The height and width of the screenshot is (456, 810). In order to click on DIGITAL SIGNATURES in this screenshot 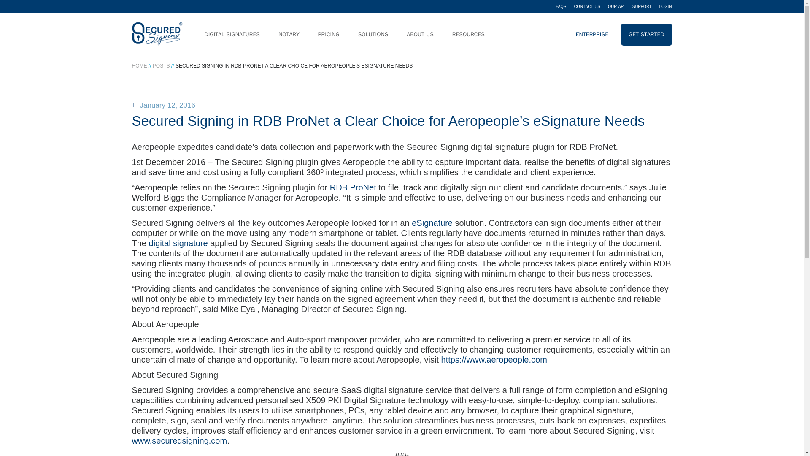, I will do `click(235, 35)`.